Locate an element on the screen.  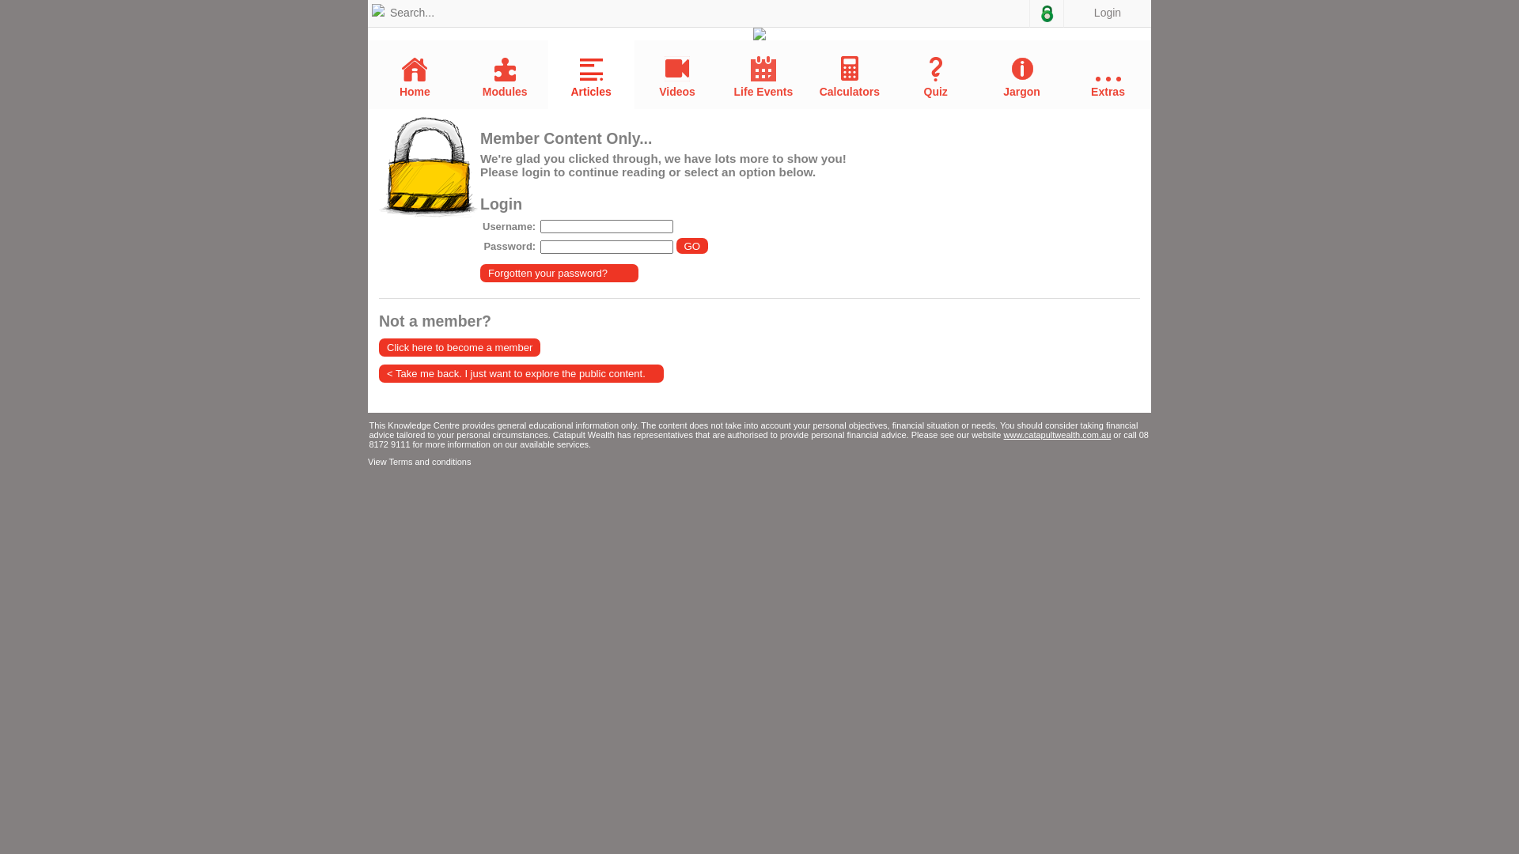
View Terms and conditions is located at coordinates (419, 462).